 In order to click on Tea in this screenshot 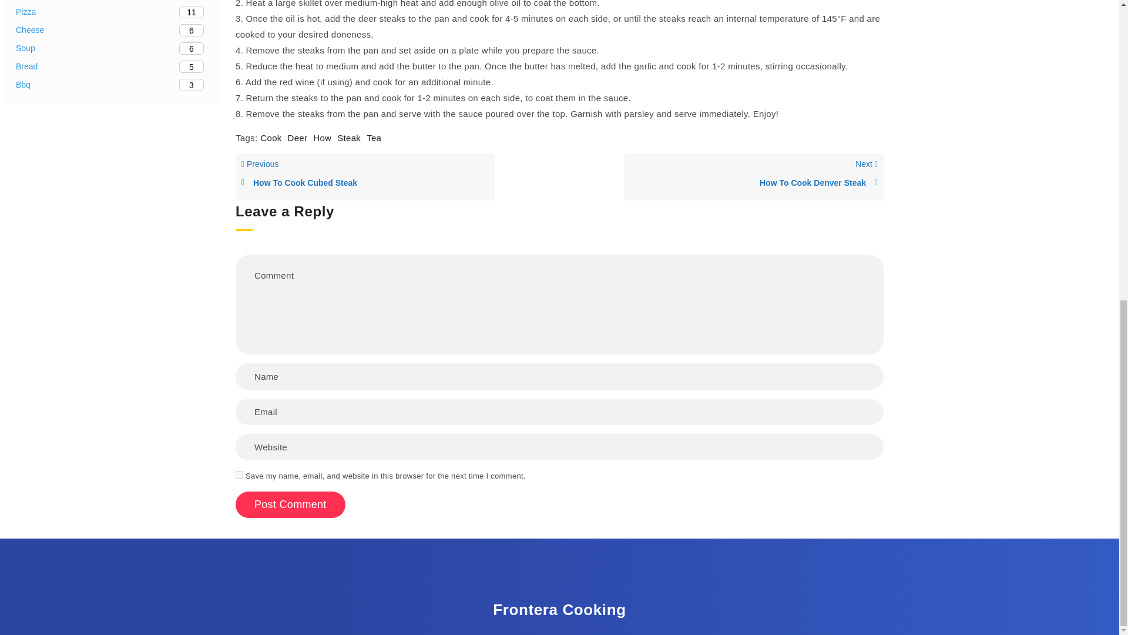, I will do `click(240, 475)`.